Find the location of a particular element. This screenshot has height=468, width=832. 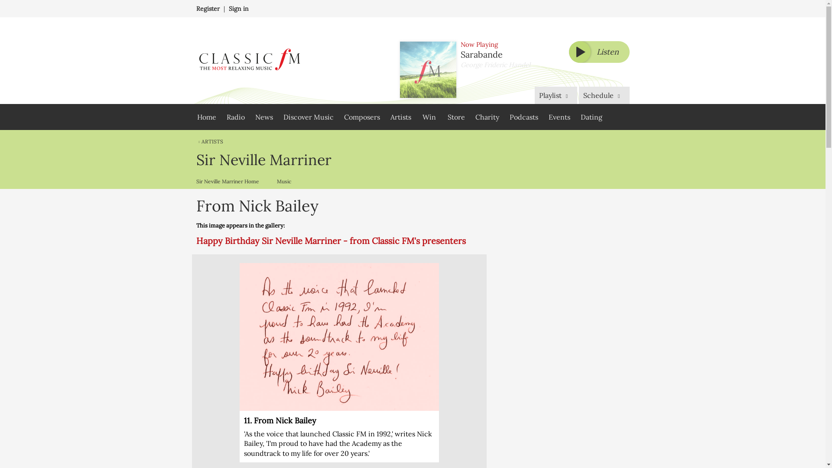

Dating is located at coordinates (591, 117).